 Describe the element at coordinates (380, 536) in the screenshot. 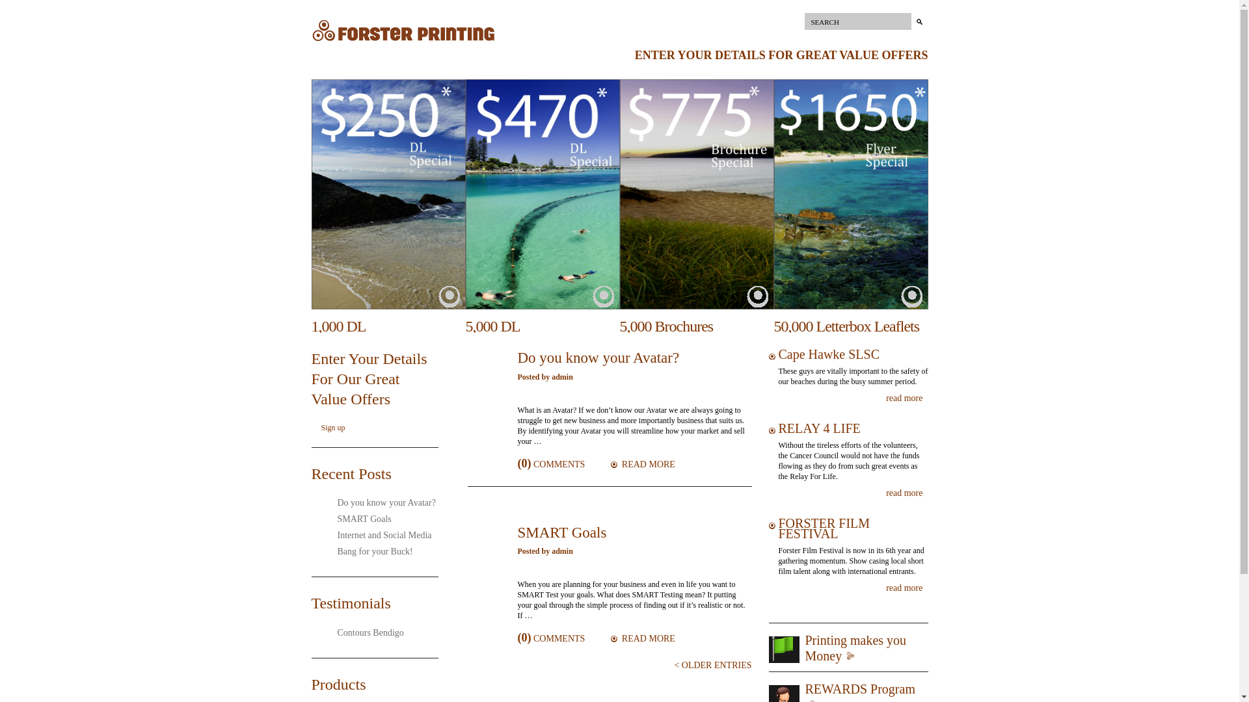

I see `Internet and Social Media` at that location.